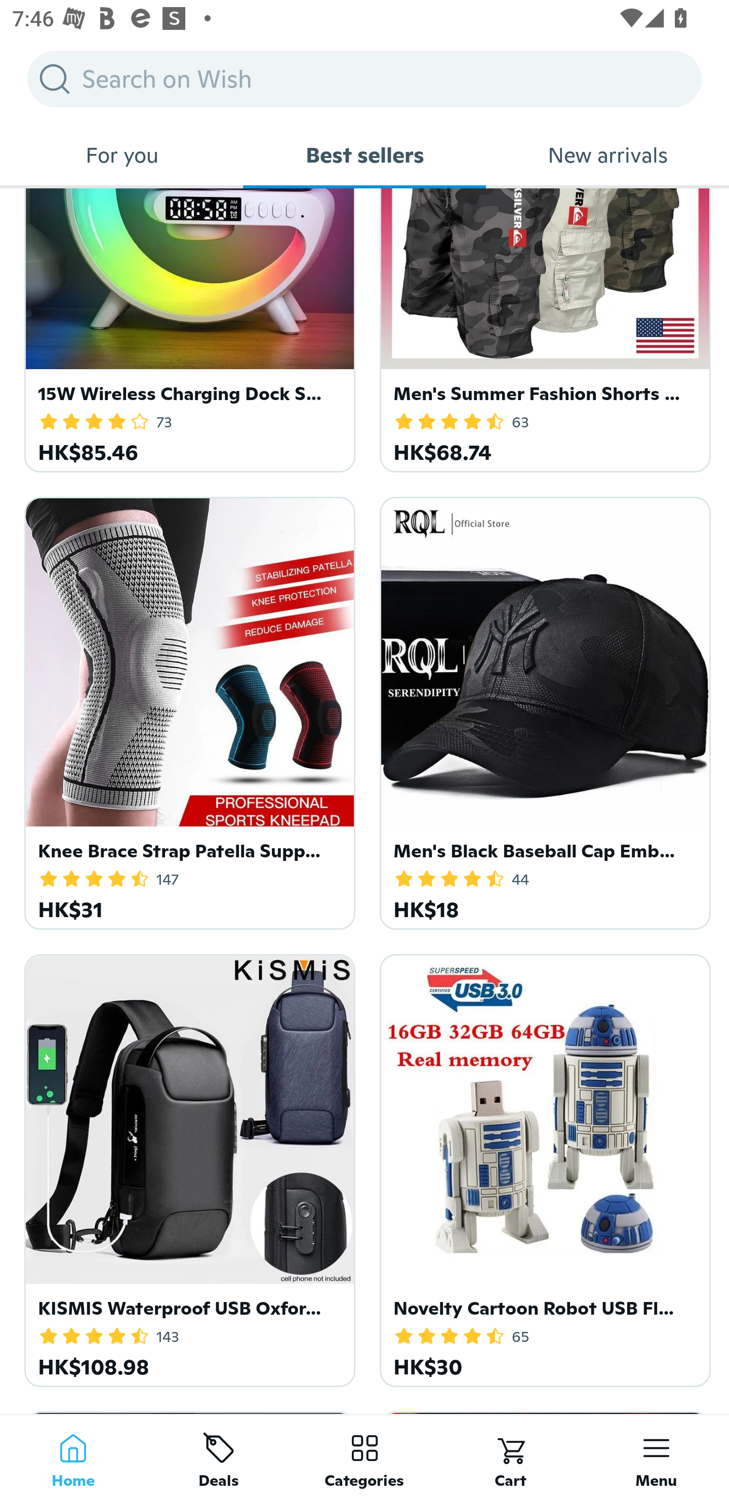 This screenshot has height=1499, width=729. I want to click on Deals, so click(219, 1456).